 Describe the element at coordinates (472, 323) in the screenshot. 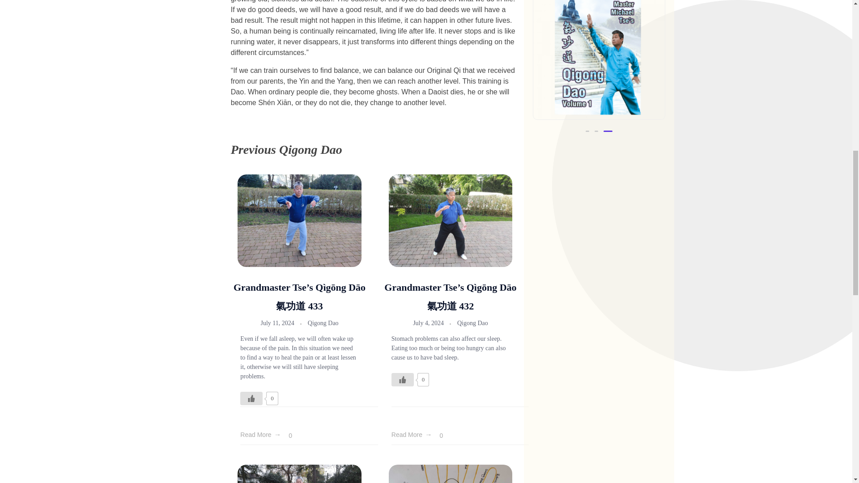

I see `View all posts in Qigong Dao` at that location.